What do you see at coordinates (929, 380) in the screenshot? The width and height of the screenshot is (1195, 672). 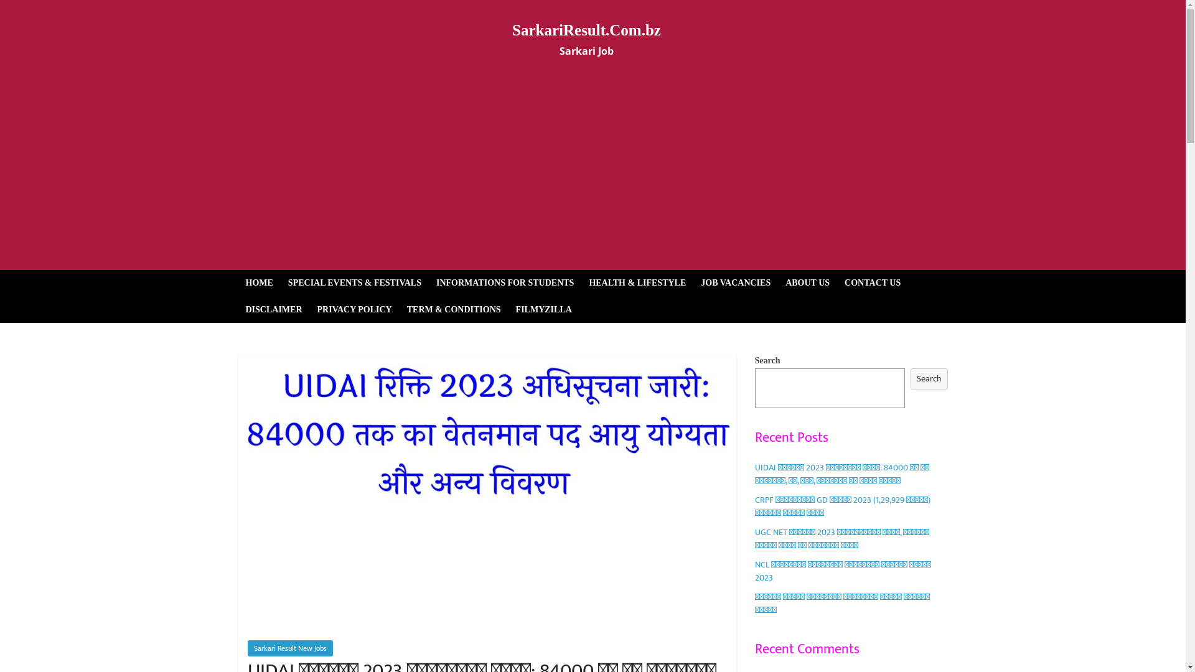 I see `Search` at bounding box center [929, 380].